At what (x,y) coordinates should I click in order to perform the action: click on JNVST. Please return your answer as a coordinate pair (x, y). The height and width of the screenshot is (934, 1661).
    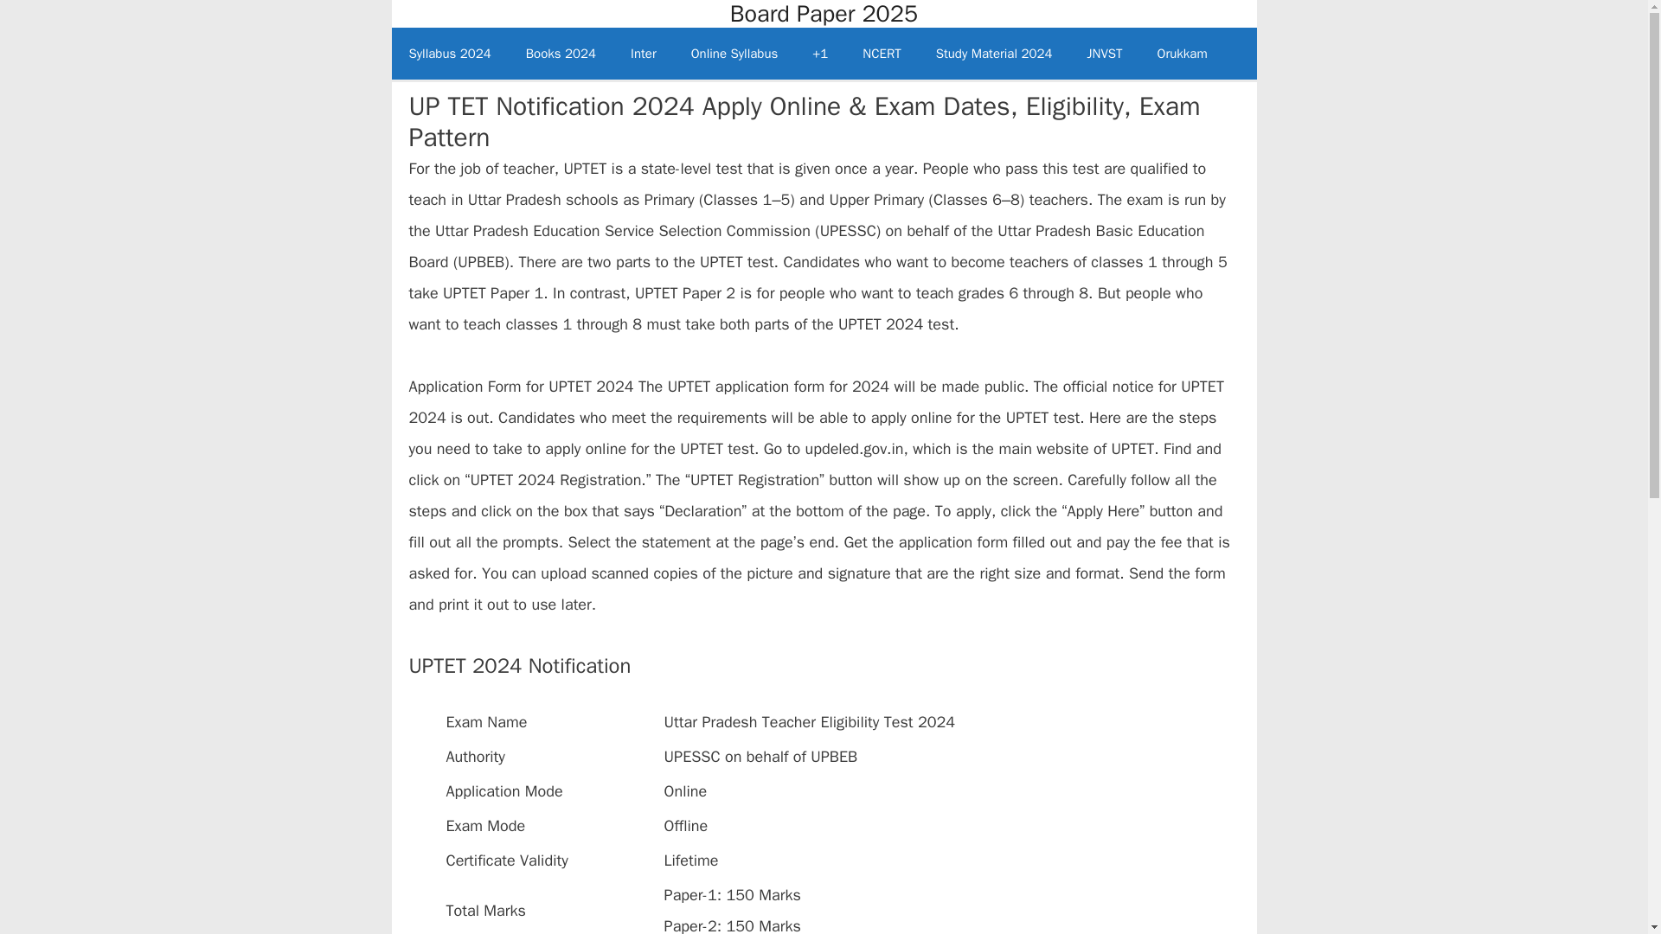
    Looking at the image, I should click on (1104, 54).